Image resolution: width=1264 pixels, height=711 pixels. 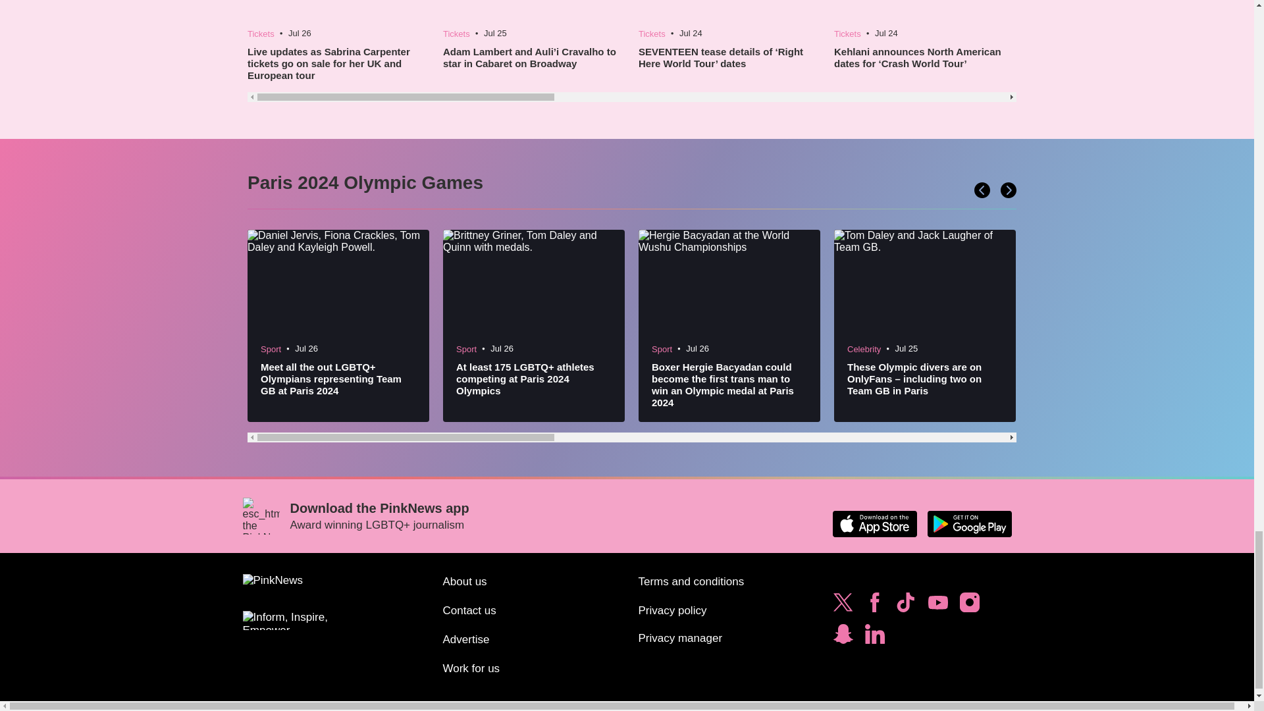 What do you see at coordinates (969, 606) in the screenshot?
I see `Follow PinkNews on Instagram` at bounding box center [969, 606].